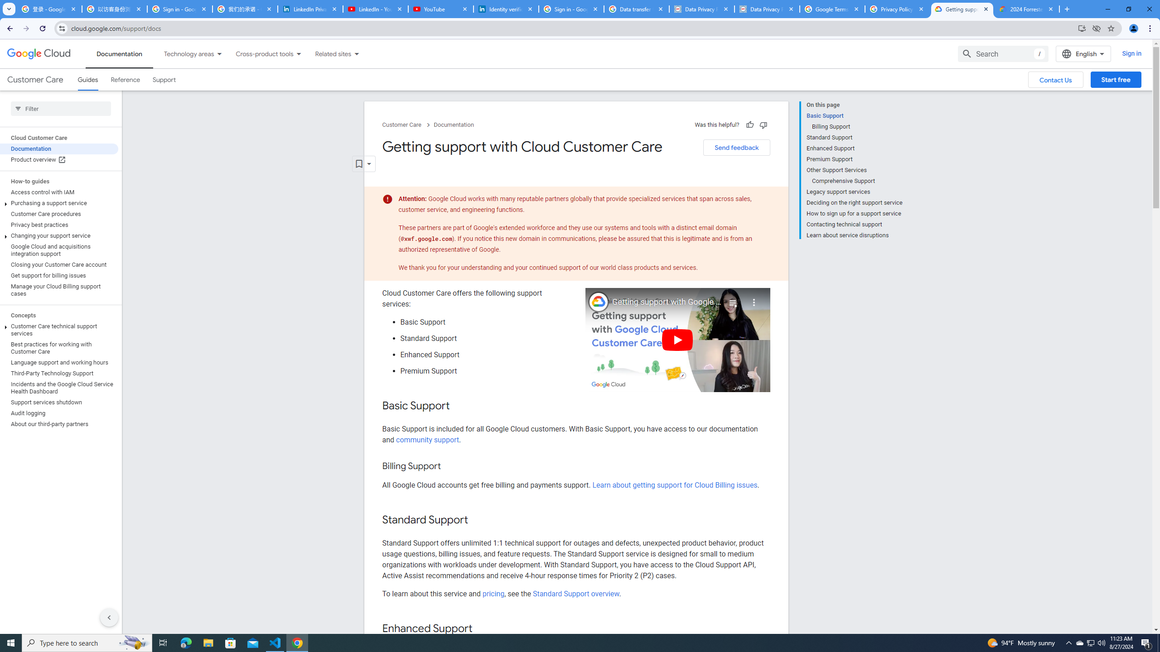 This screenshot has width=1160, height=652. What do you see at coordinates (854, 213) in the screenshot?
I see `How to sign up for a support service` at bounding box center [854, 213].